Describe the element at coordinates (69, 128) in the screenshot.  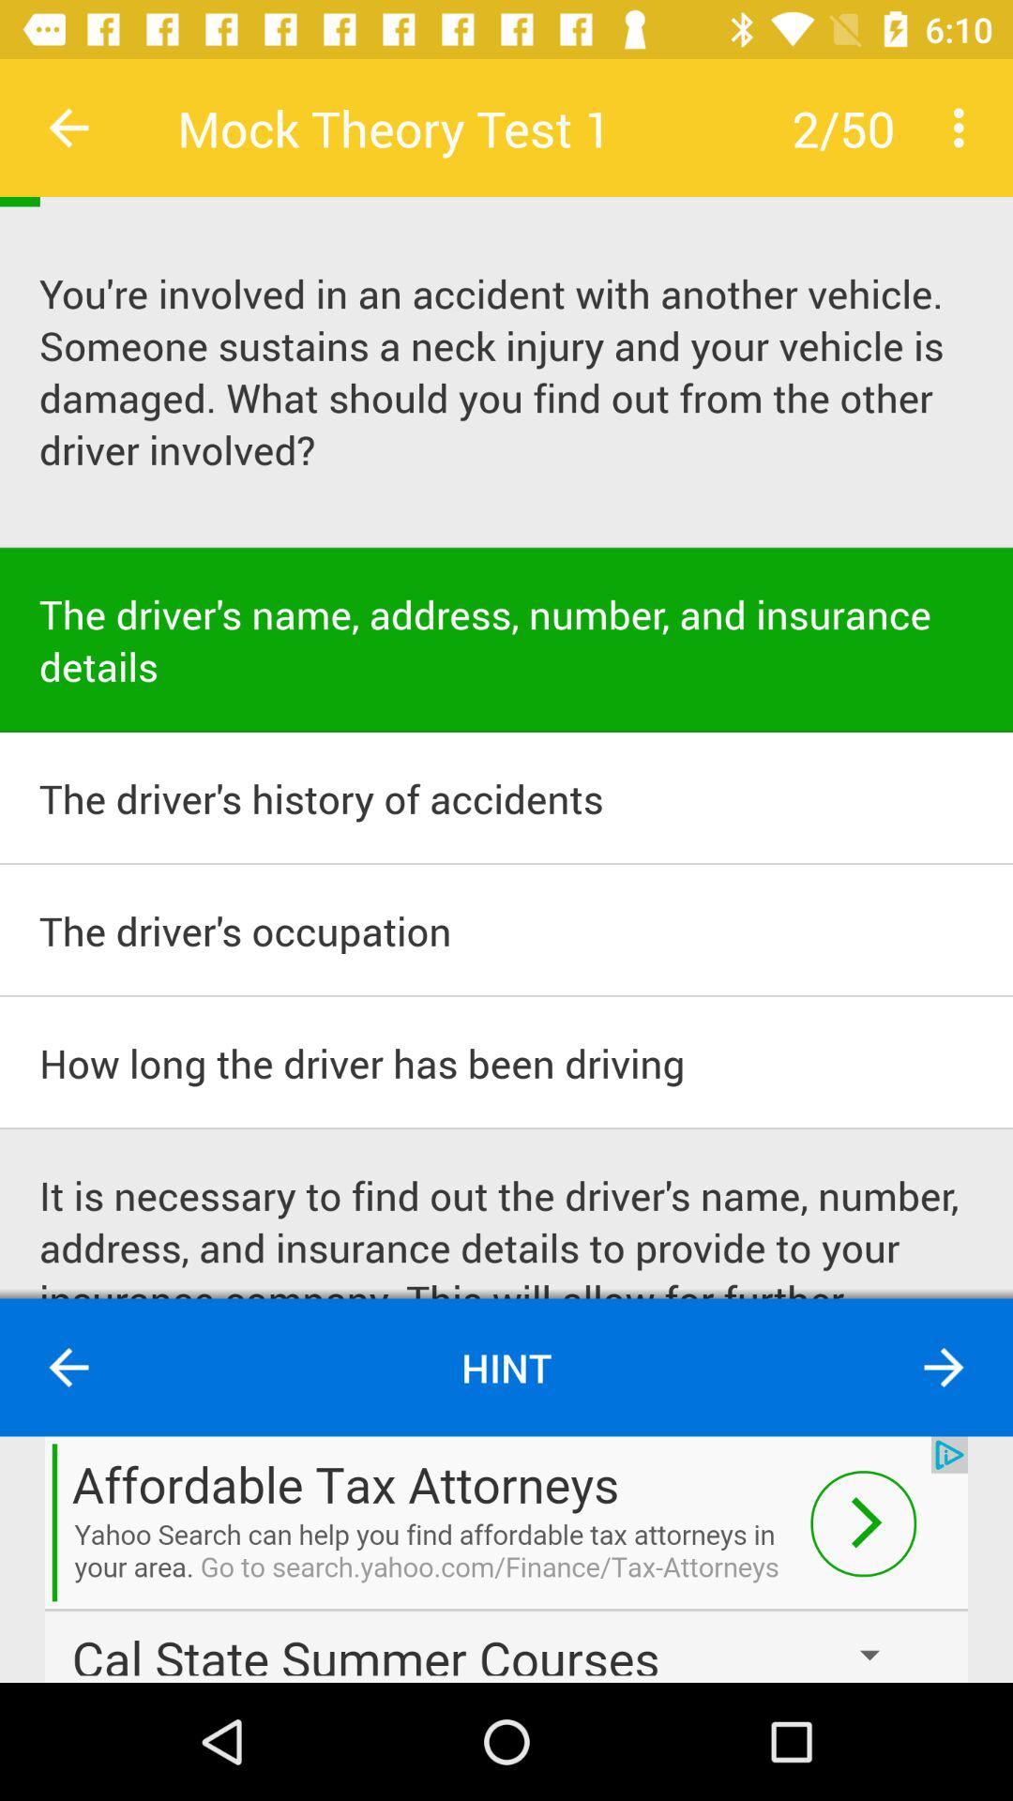
I see `go back` at that location.